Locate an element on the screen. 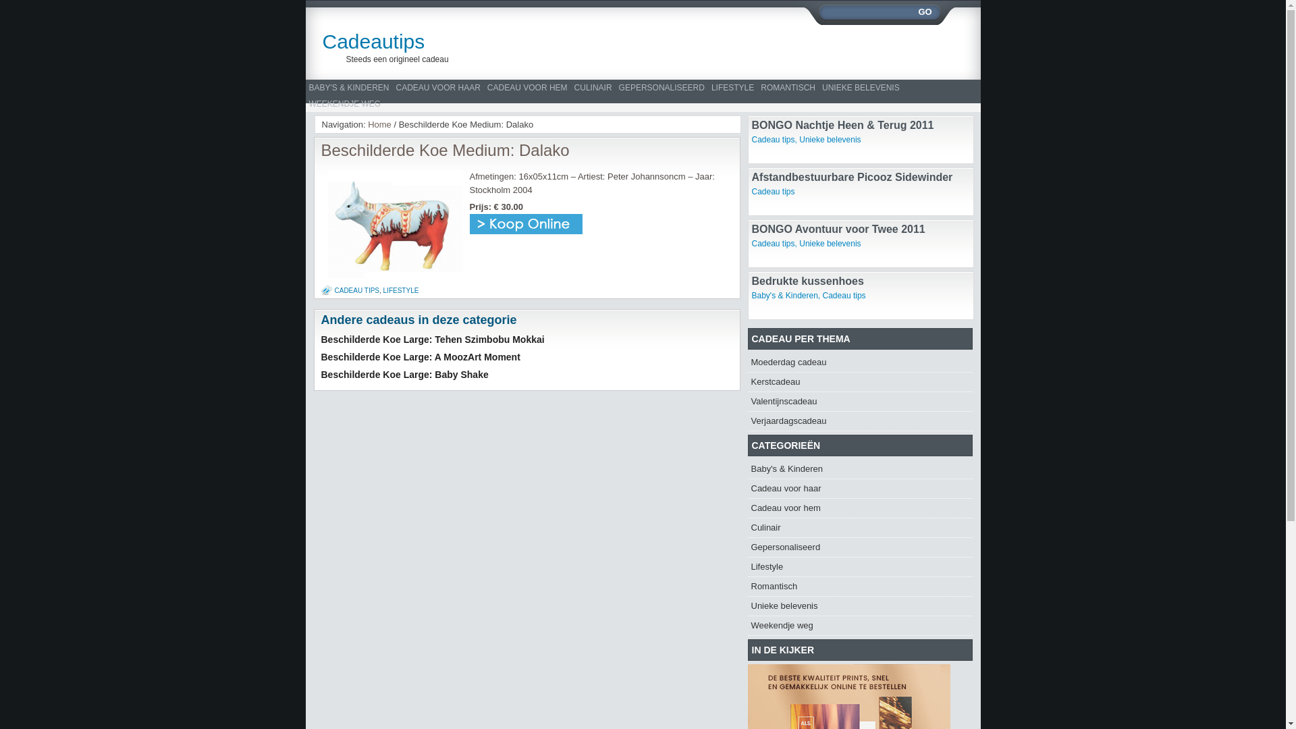 The image size is (1296, 729). CADEAU VOOR HEM is located at coordinates (528, 88).